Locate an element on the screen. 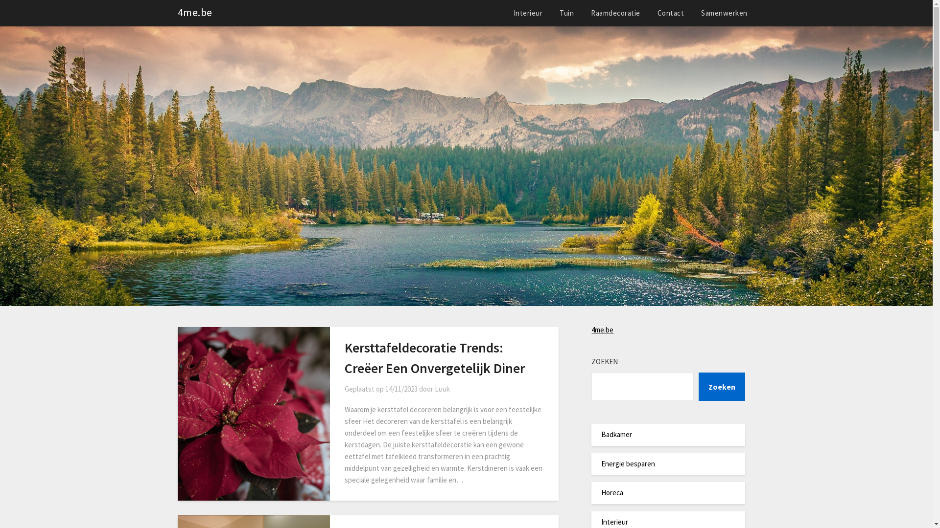 This screenshot has width=940, height=528. Raamdecoratie is located at coordinates (616, 13).